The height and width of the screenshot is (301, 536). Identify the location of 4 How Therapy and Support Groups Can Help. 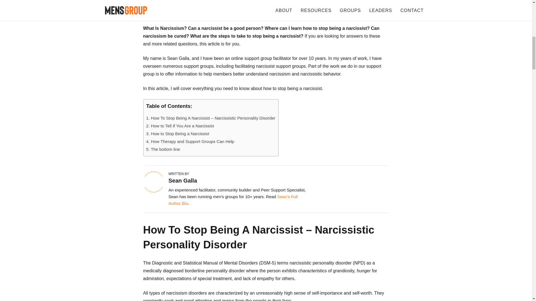
(190, 141).